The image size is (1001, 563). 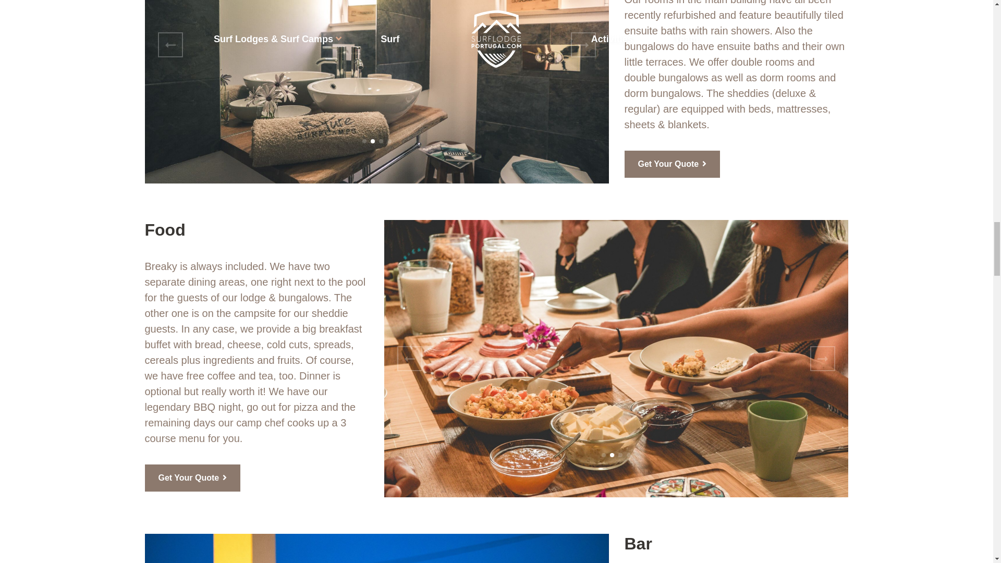 What do you see at coordinates (193, 478) in the screenshot?
I see `Get Your Quote` at bounding box center [193, 478].